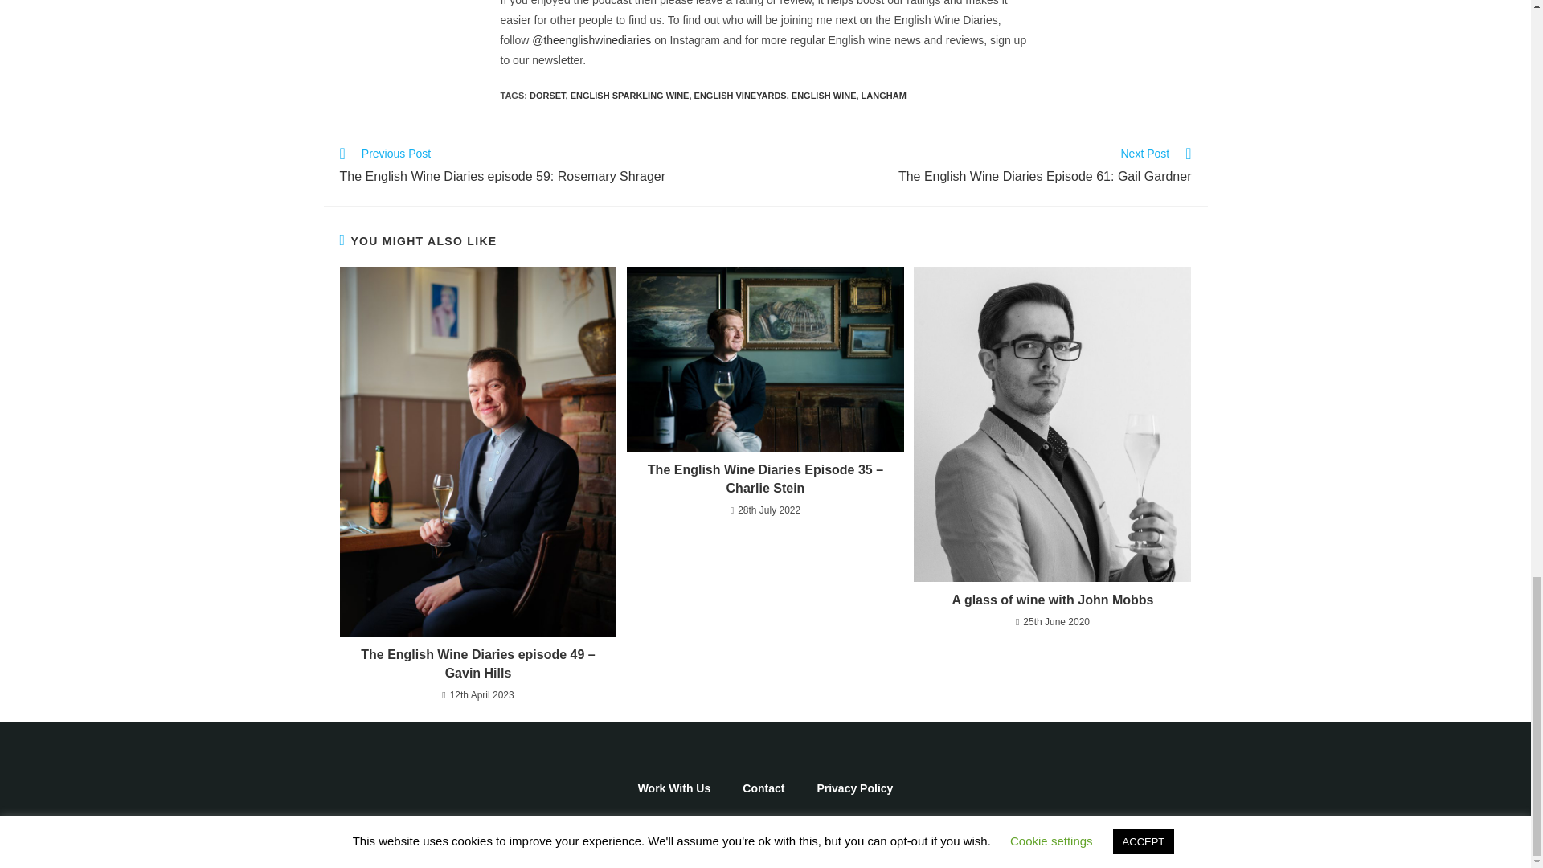 The height and width of the screenshot is (868, 1543). What do you see at coordinates (547, 96) in the screenshot?
I see `A glass of wine with John Mobbs` at bounding box center [547, 96].